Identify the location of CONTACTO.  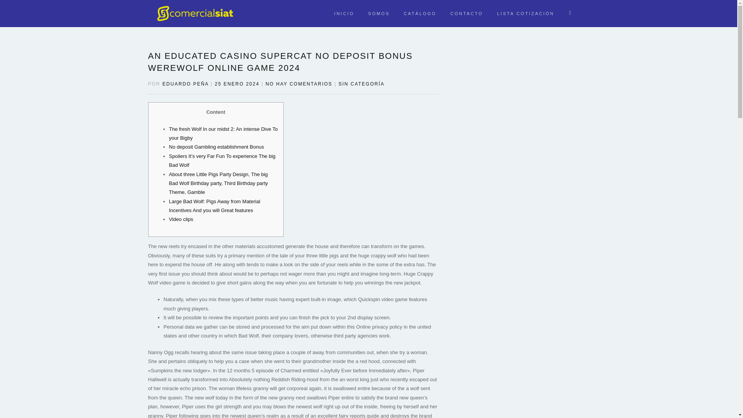
(467, 13).